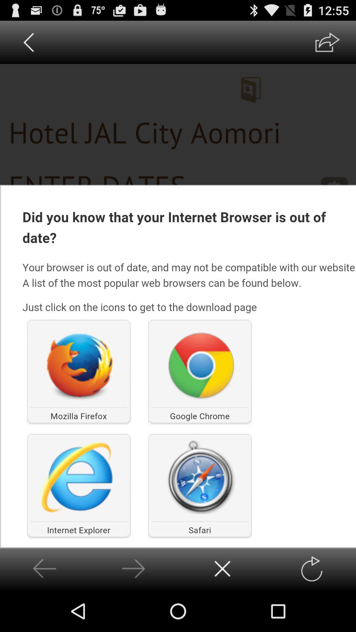 This screenshot has width=356, height=632. I want to click on share the article, so click(327, 42).